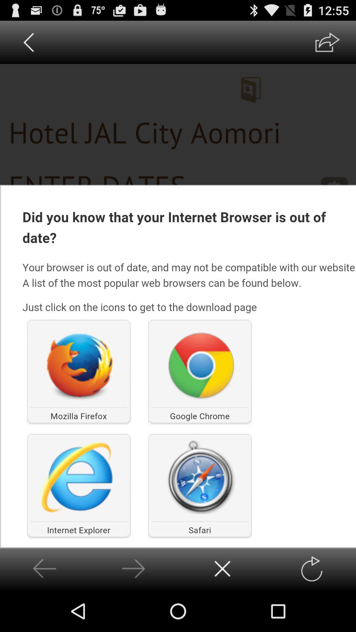 This screenshot has width=356, height=632. I want to click on share the article, so click(327, 42).